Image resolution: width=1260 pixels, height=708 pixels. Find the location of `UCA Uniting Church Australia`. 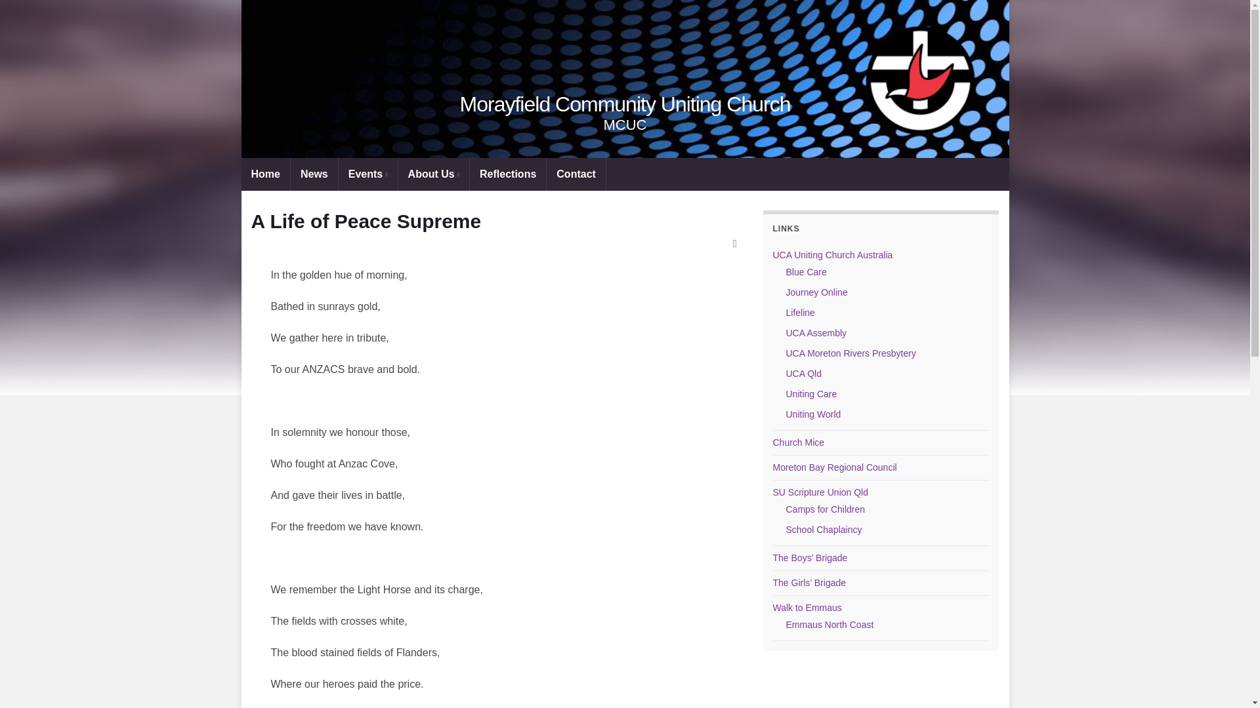

UCA Uniting Church Australia is located at coordinates (833, 255).